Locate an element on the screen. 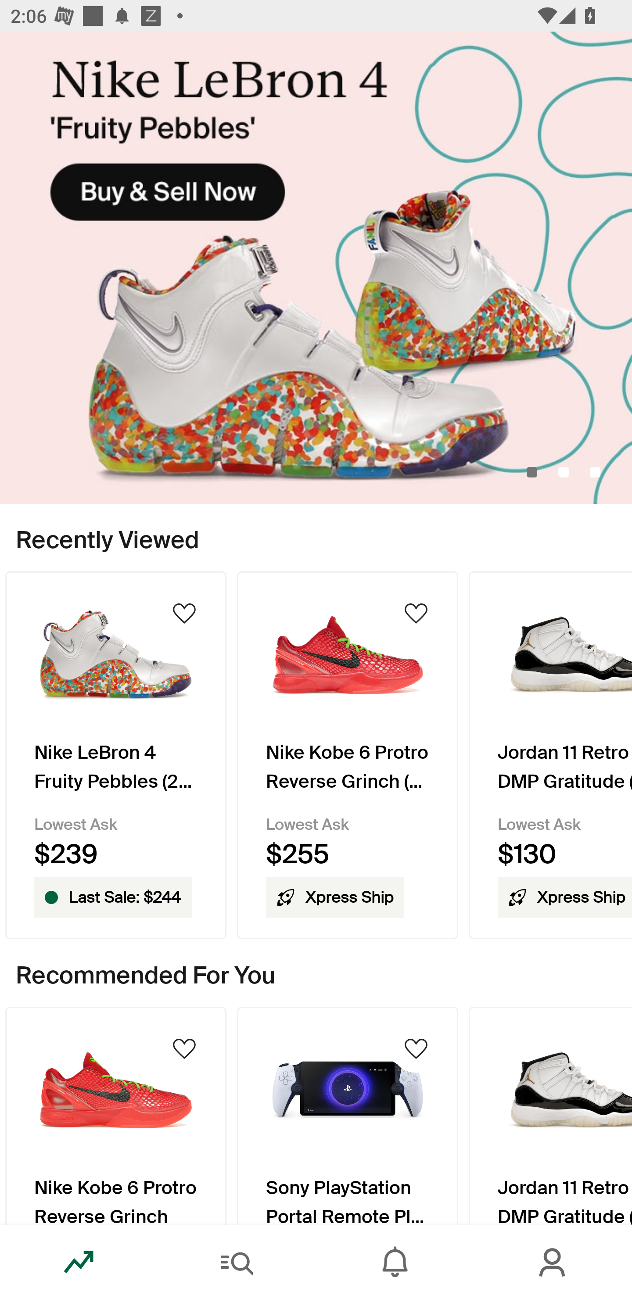 The image size is (632, 1299). Product Image Nike Kobe 6 Protro Reverse Grinch is located at coordinates (115, 1116).